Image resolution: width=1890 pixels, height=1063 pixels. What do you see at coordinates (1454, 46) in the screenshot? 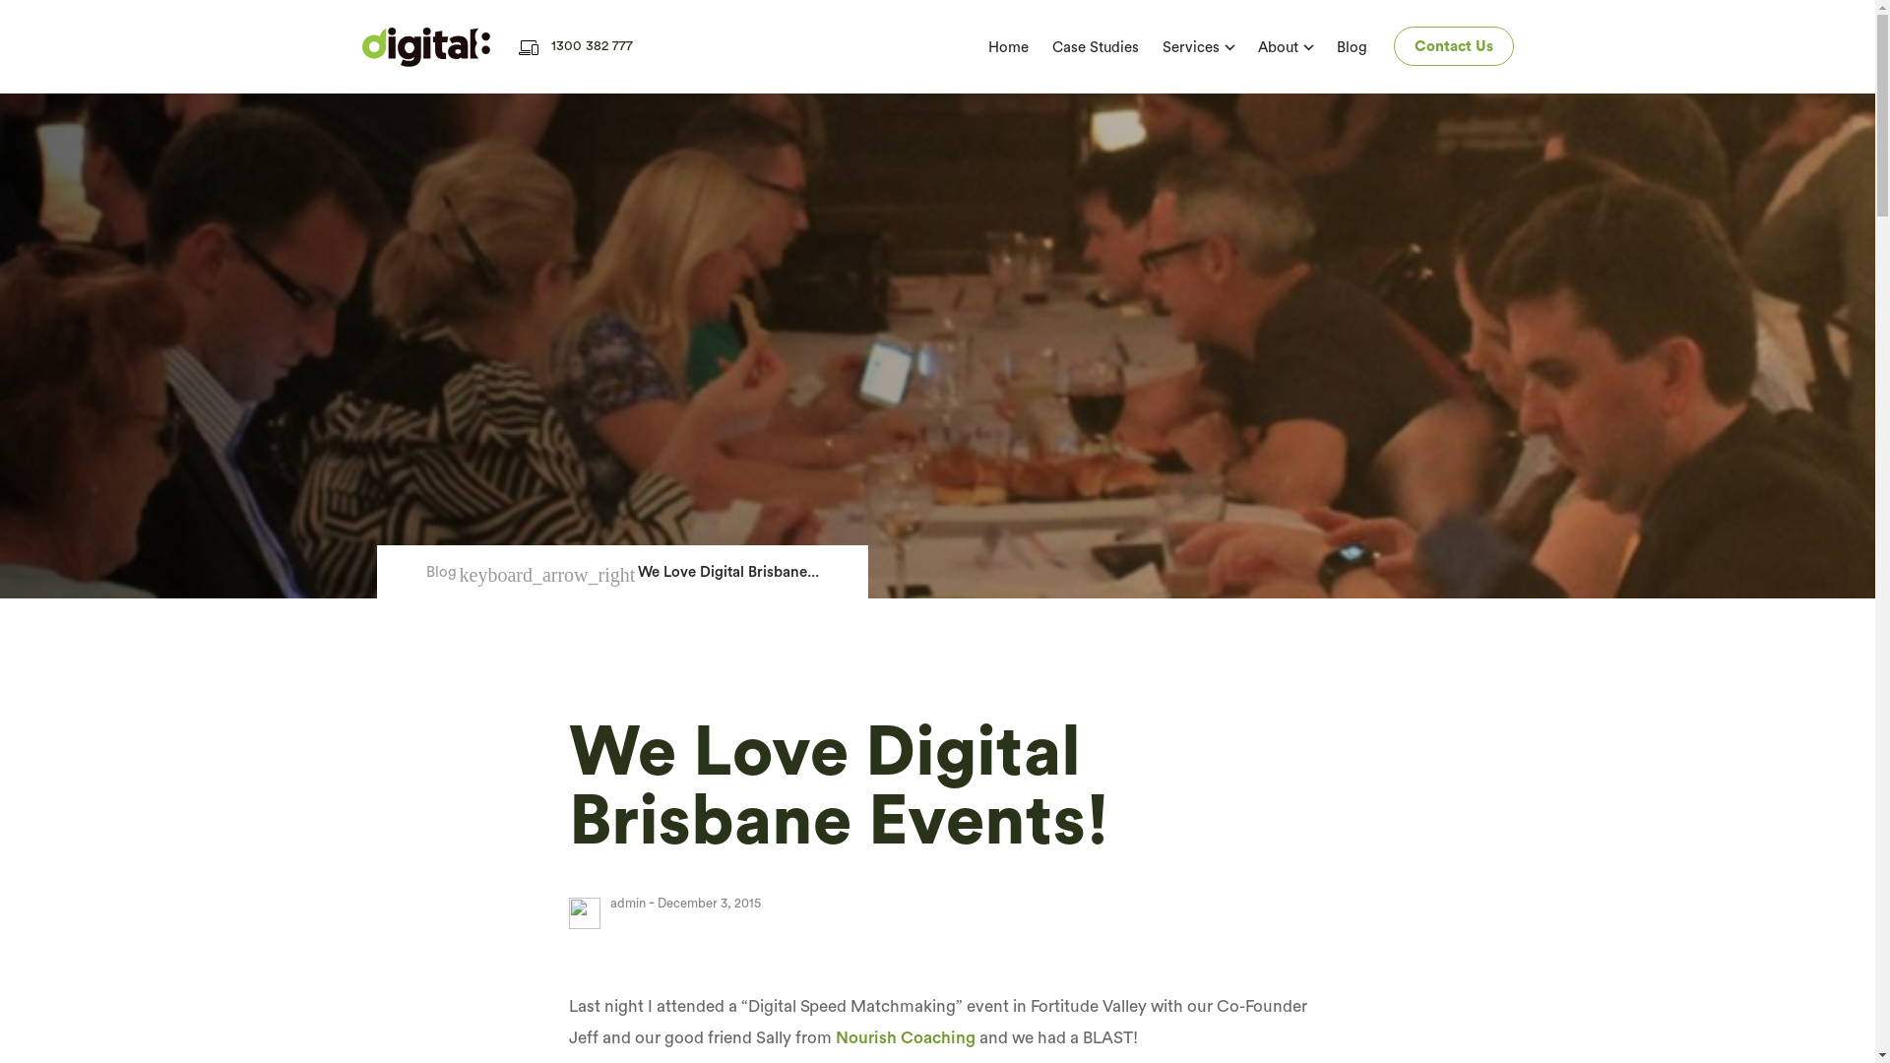
I see `Contact Us` at bounding box center [1454, 46].